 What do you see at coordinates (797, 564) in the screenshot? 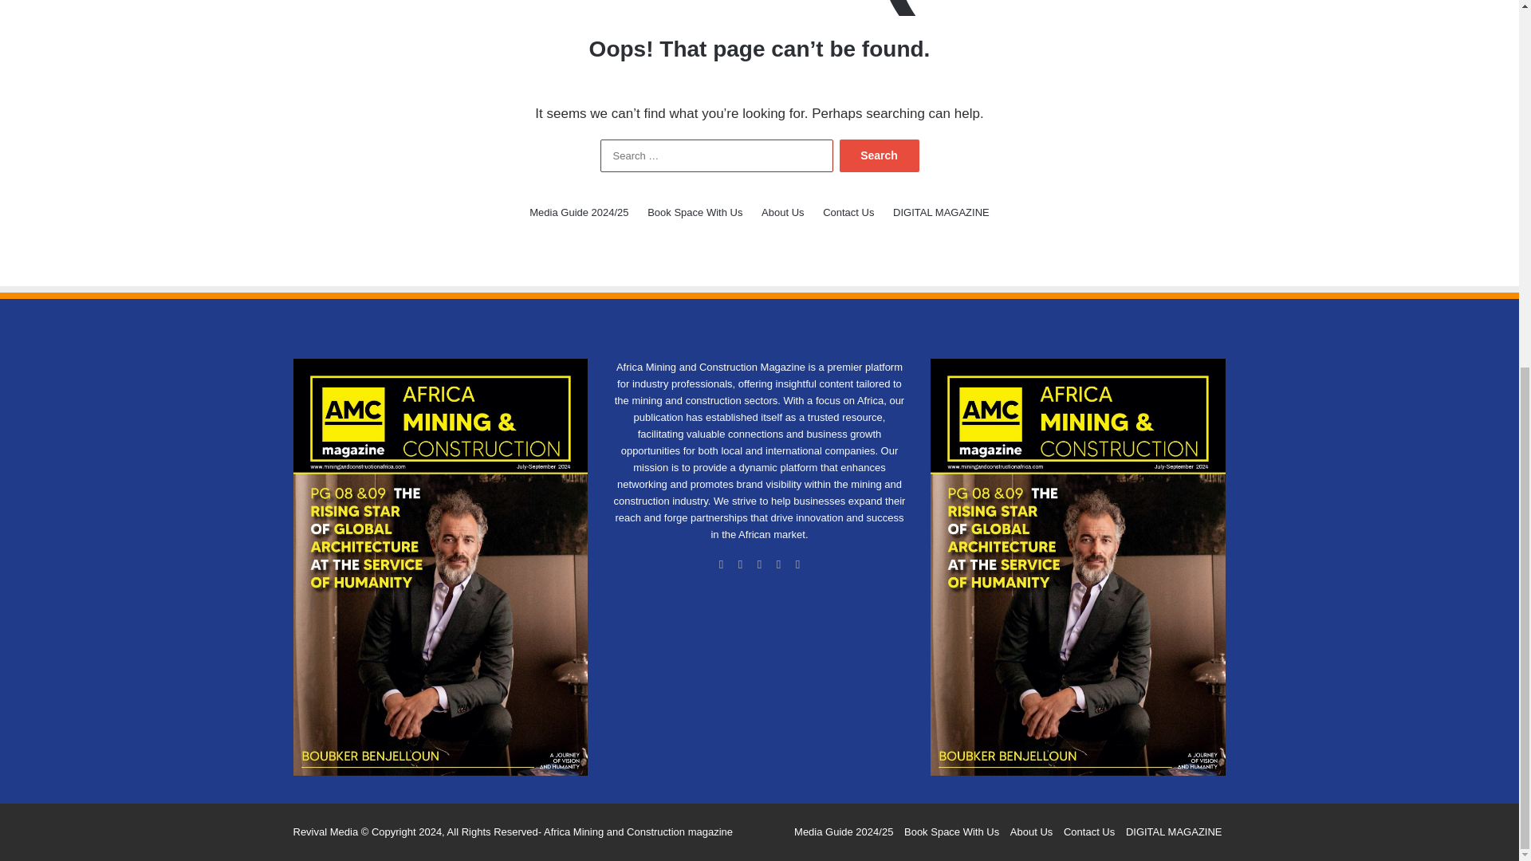
I see `Instagram` at bounding box center [797, 564].